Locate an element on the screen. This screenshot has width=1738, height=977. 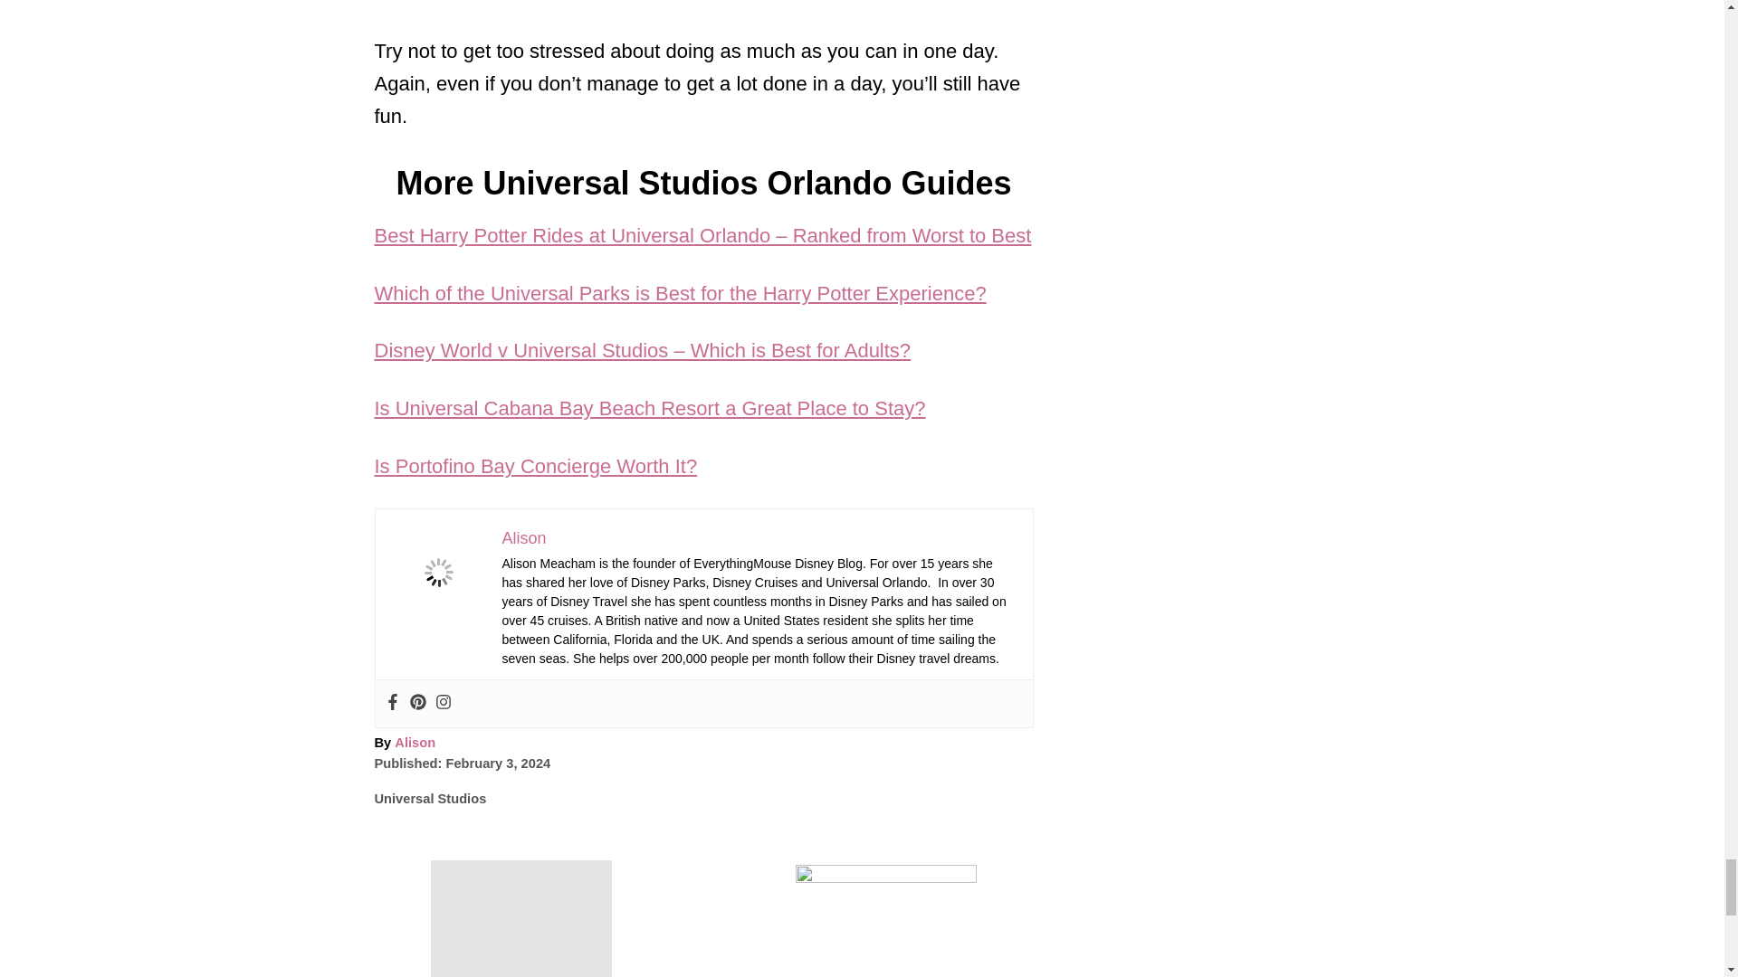
Instagram is located at coordinates (442, 704).